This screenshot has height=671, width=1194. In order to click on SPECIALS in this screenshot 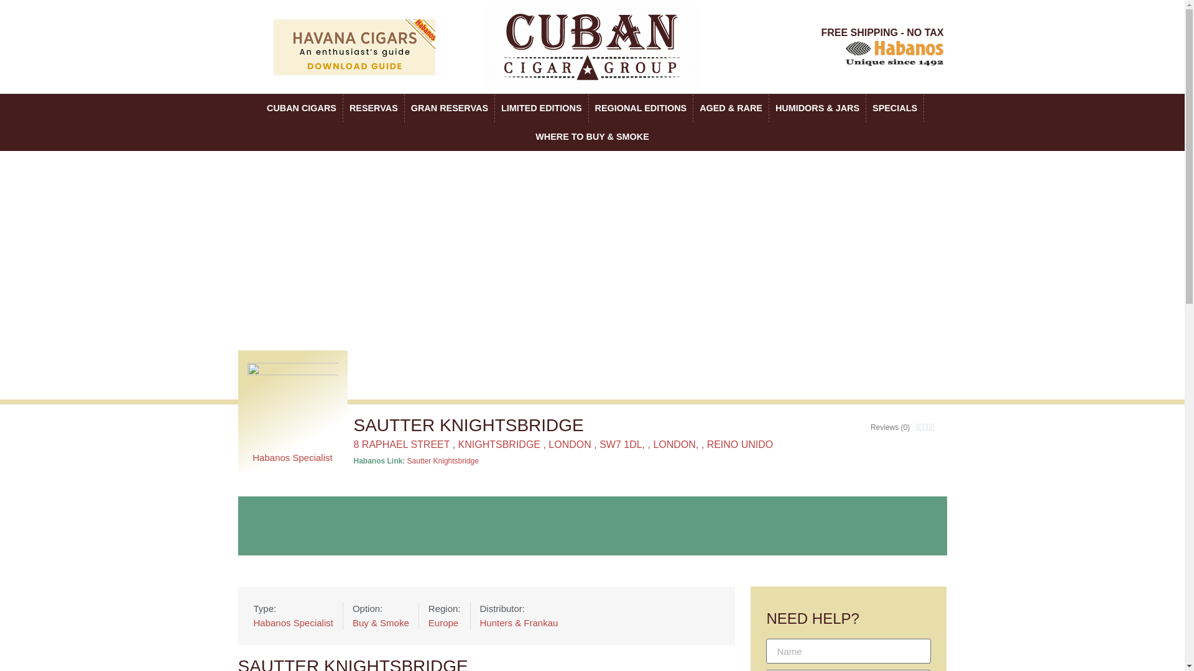, I will do `click(894, 108)`.